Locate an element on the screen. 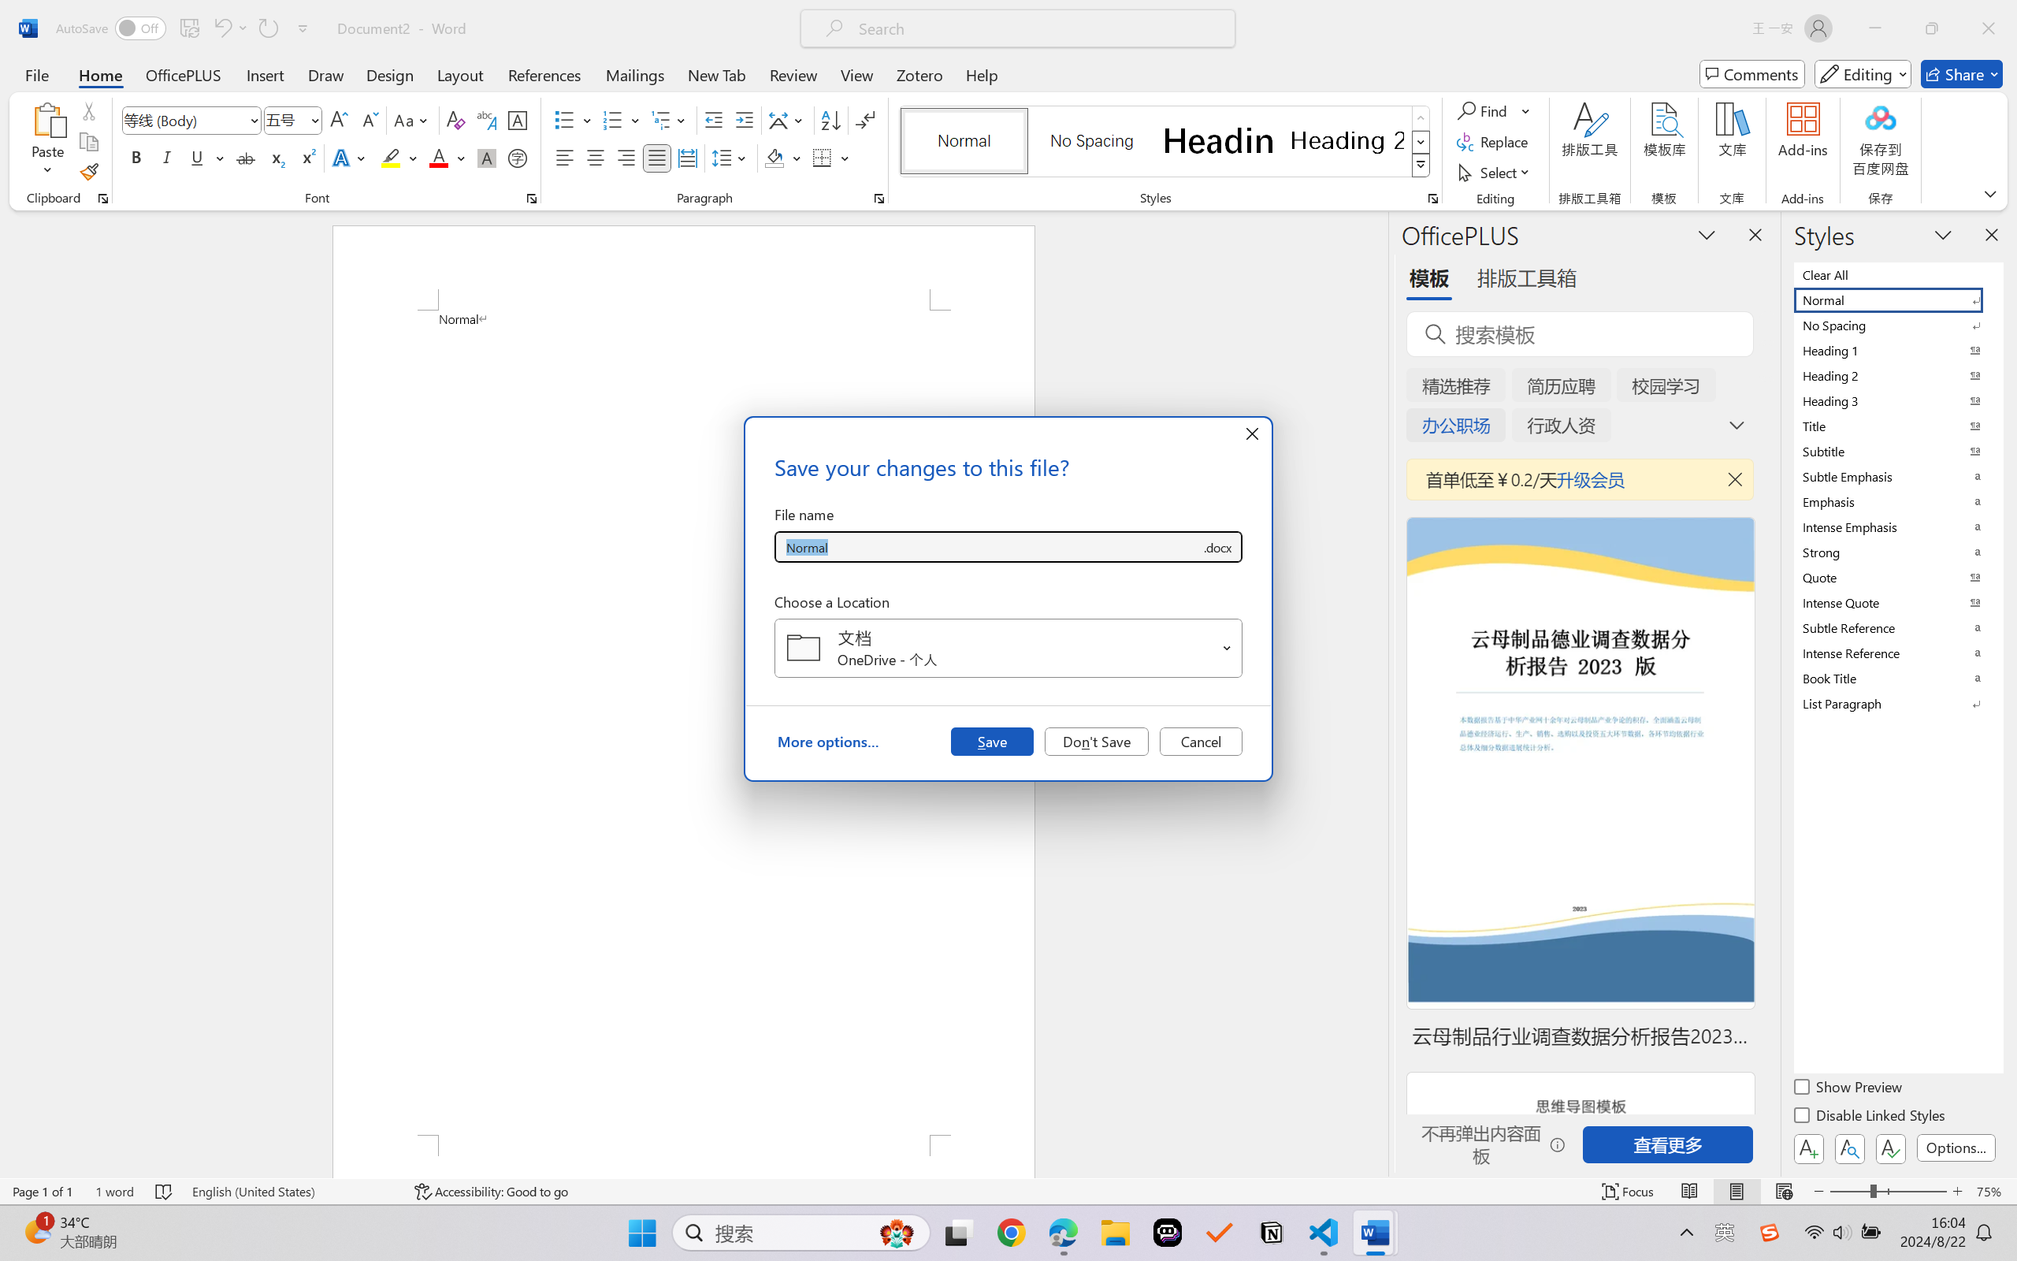 The width and height of the screenshot is (2017, 1261). Save as type is located at coordinates (1217, 547).